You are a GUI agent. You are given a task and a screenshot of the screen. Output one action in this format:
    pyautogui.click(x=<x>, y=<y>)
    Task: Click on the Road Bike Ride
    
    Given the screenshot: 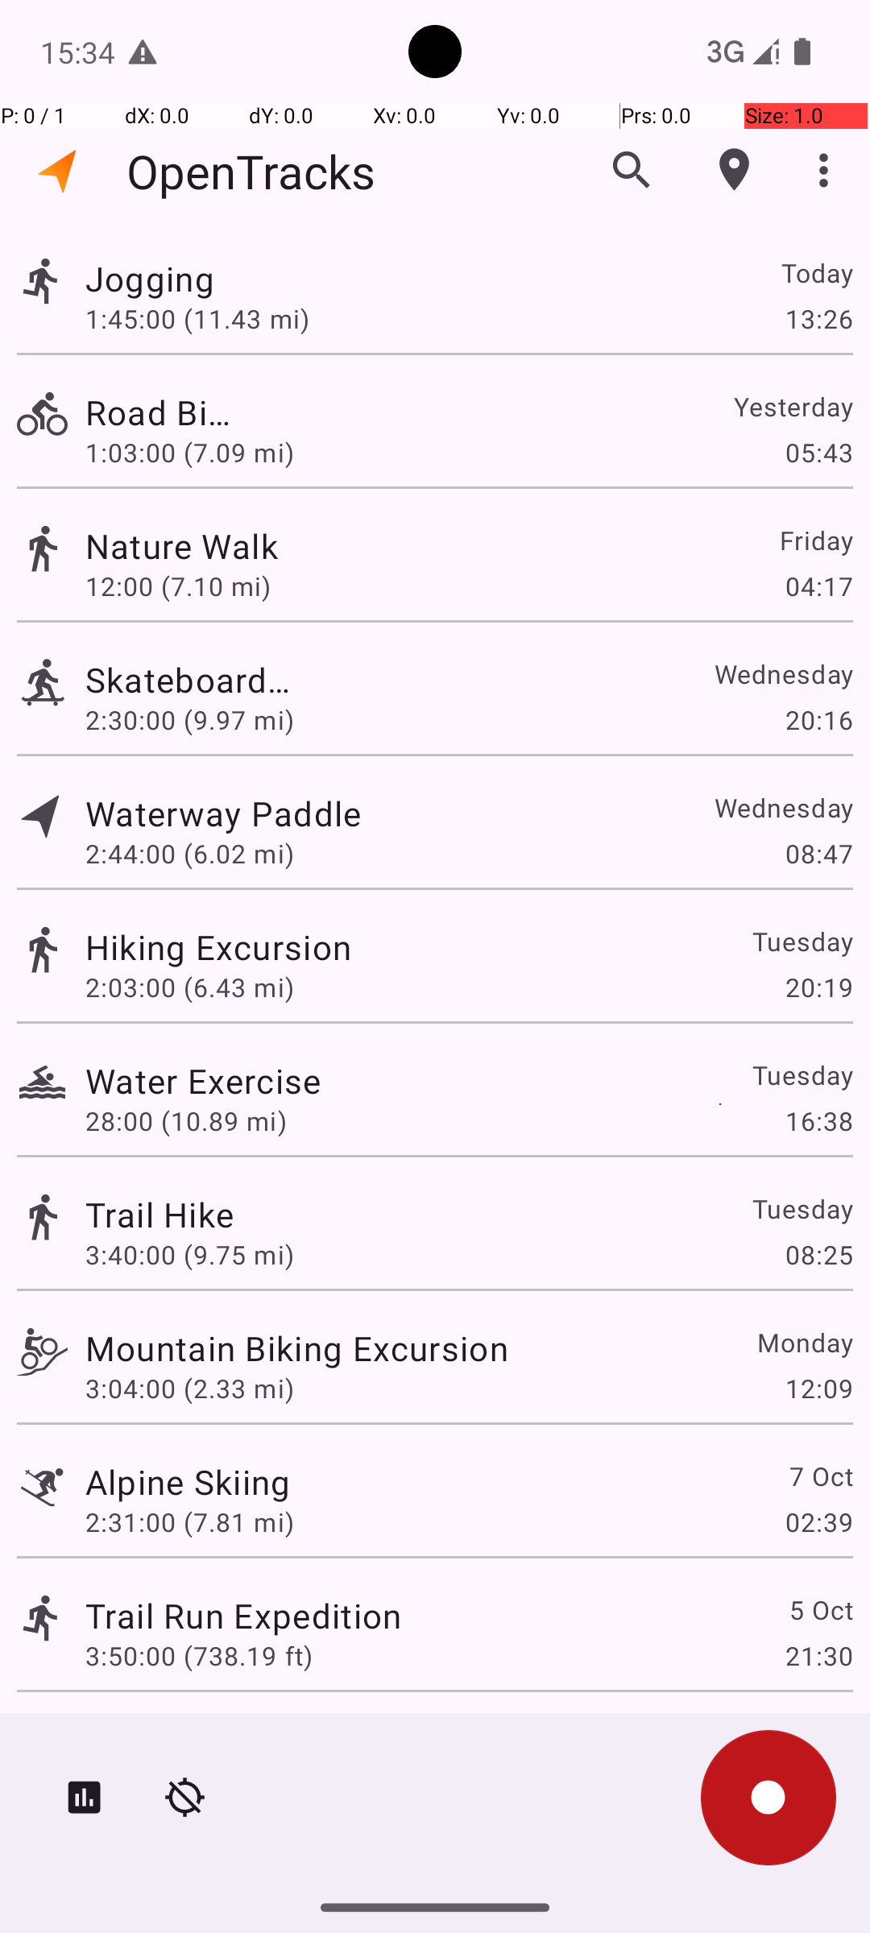 What is the action you would take?
    pyautogui.click(x=159, y=412)
    